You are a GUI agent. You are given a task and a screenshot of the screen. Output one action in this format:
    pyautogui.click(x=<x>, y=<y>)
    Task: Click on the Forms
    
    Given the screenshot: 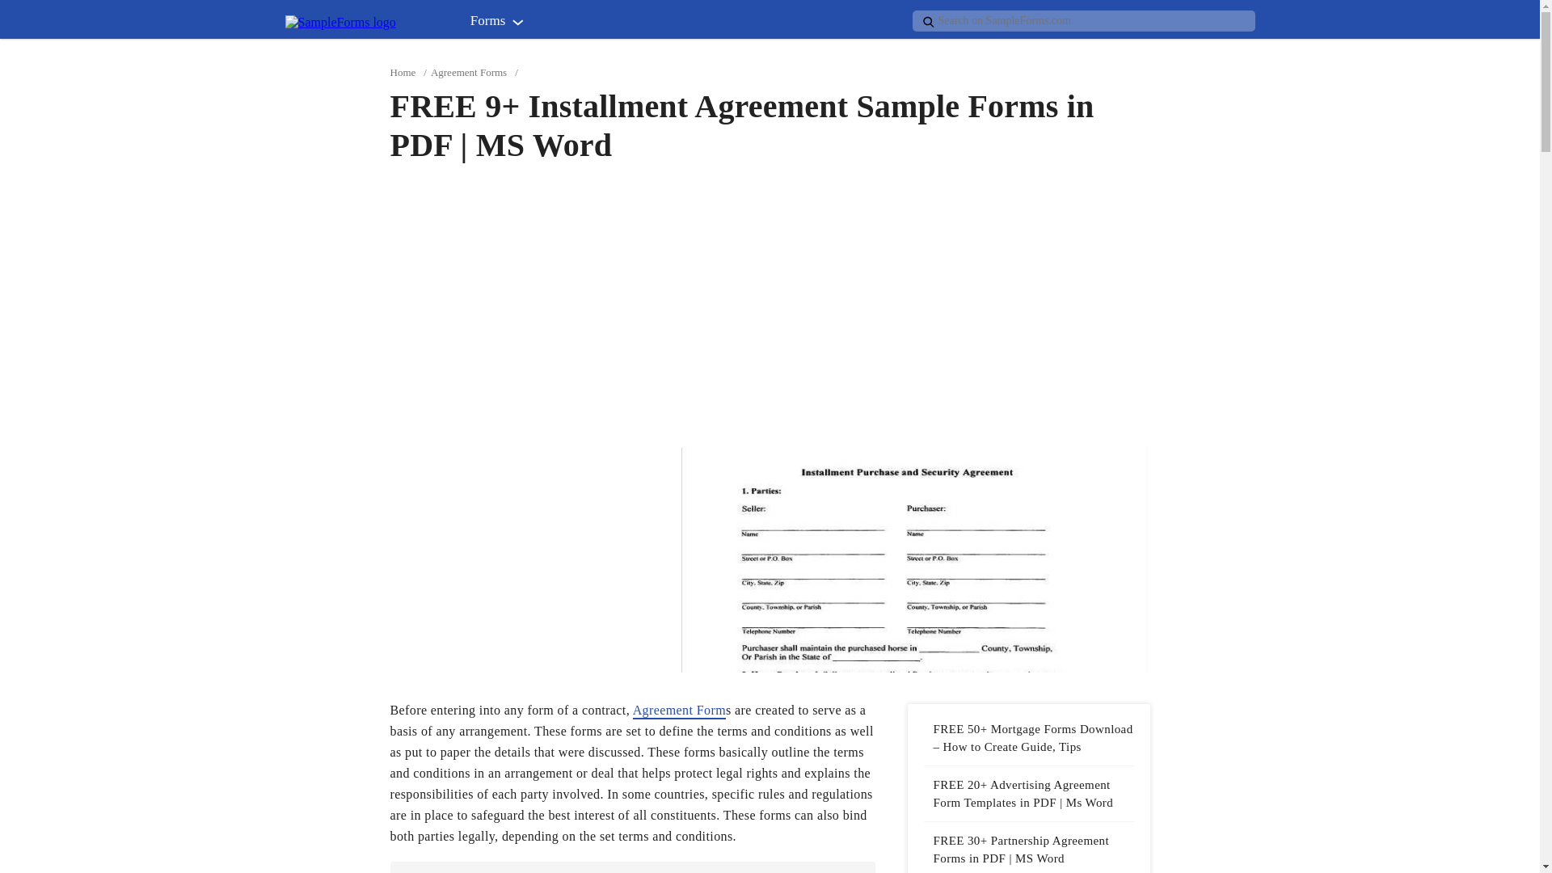 What is the action you would take?
    pyautogui.click(x=501, y=24)
    